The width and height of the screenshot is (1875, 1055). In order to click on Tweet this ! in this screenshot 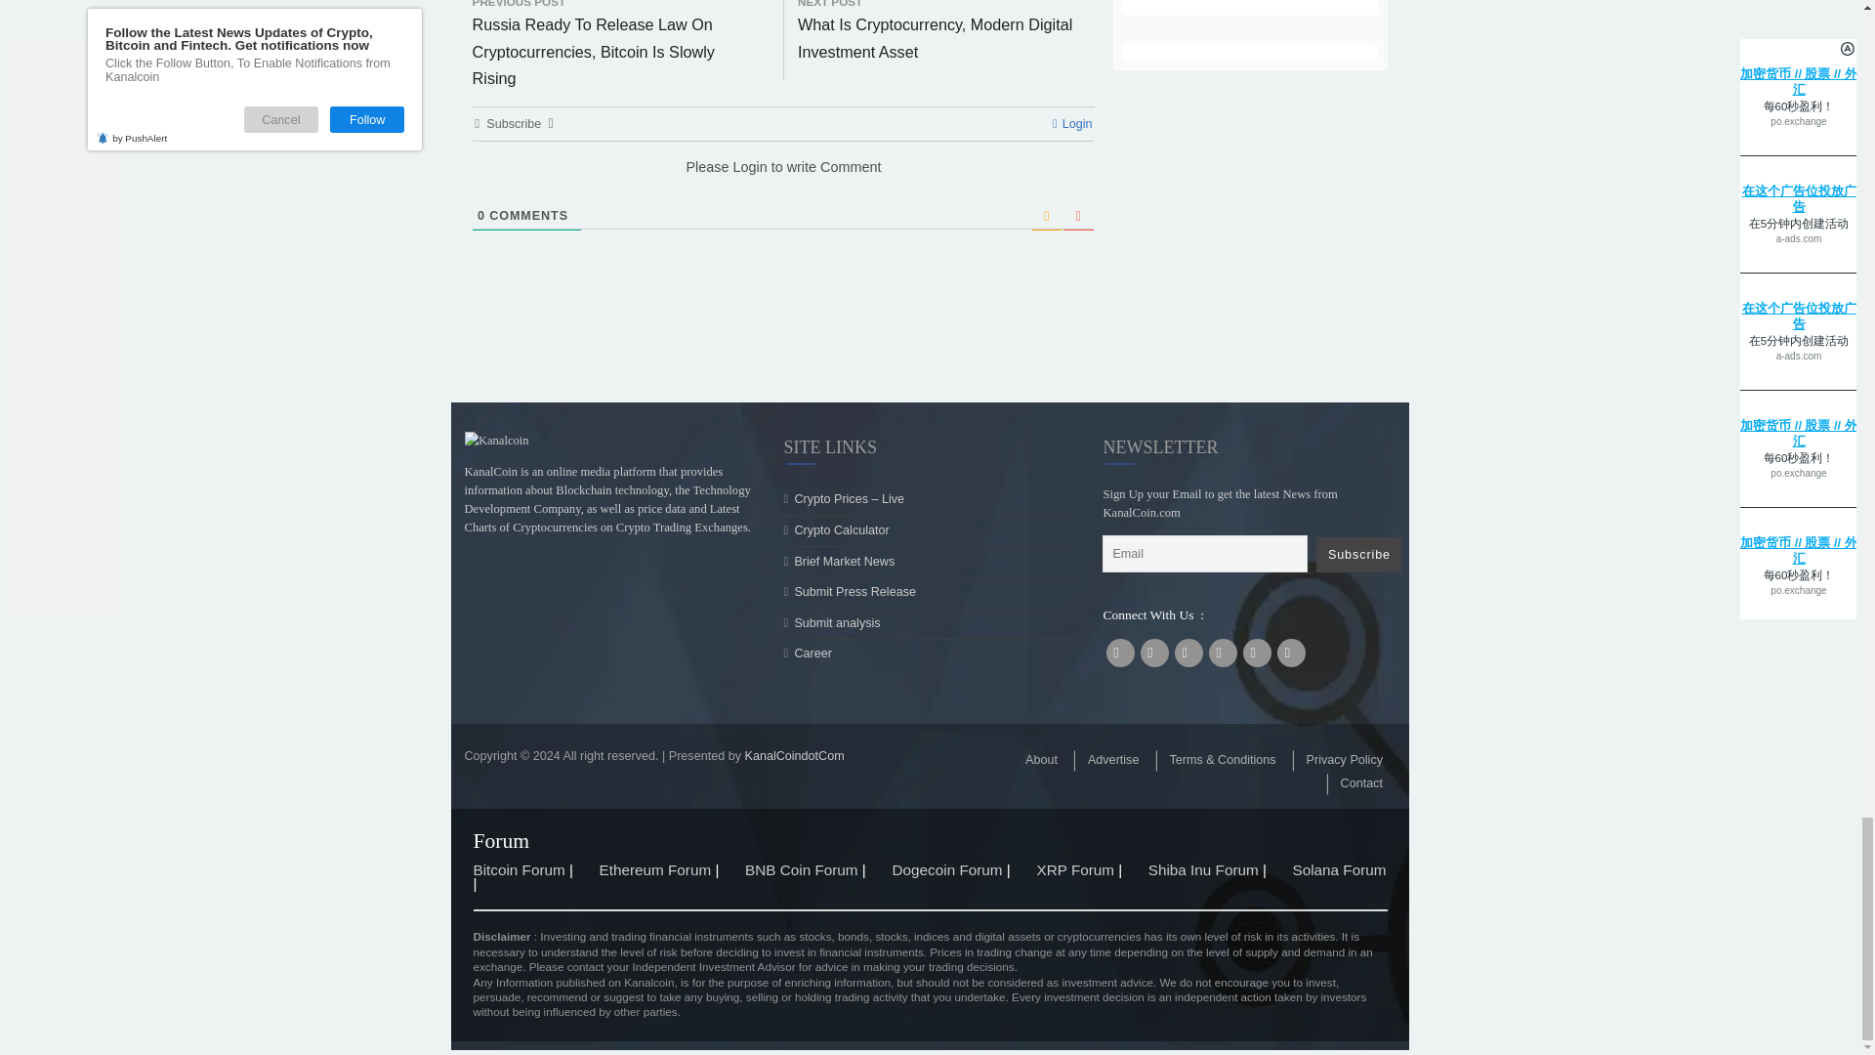, I will do `click(597, 225)`.